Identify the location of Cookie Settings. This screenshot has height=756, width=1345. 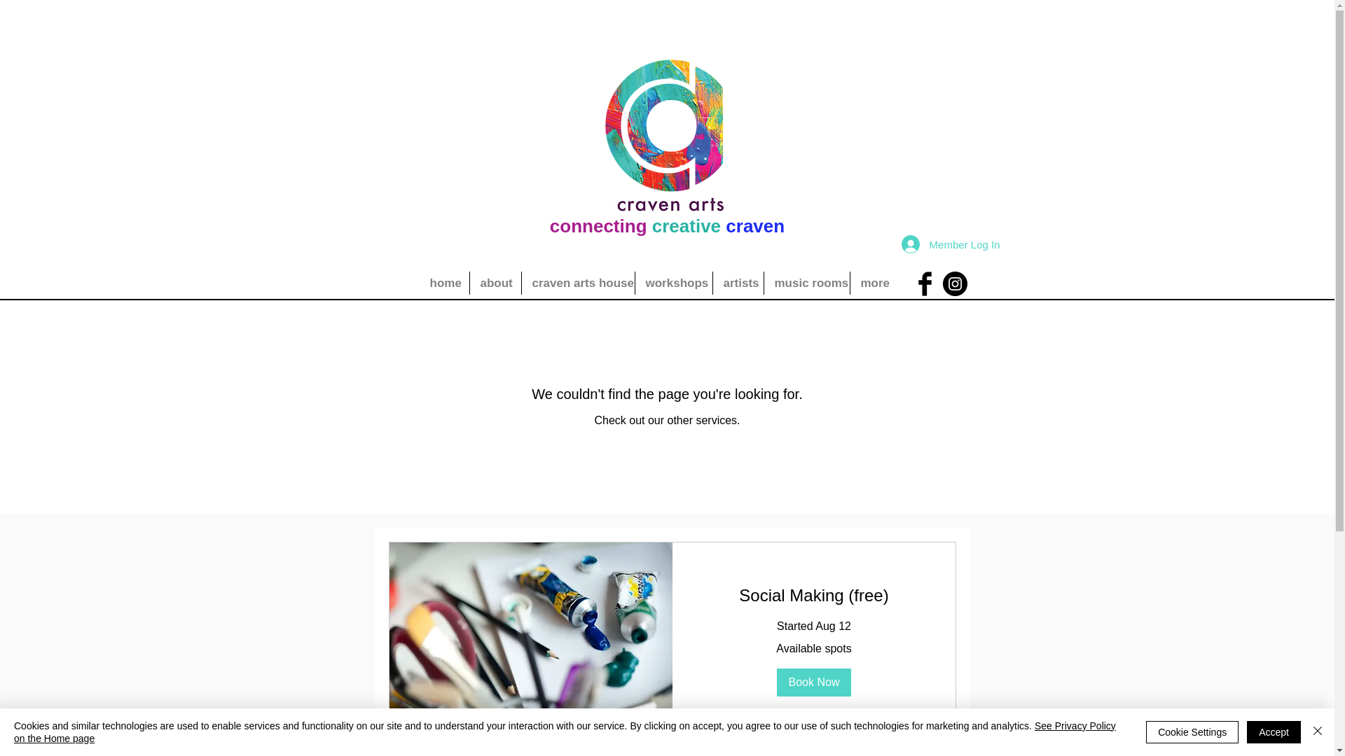
(1192, 732).